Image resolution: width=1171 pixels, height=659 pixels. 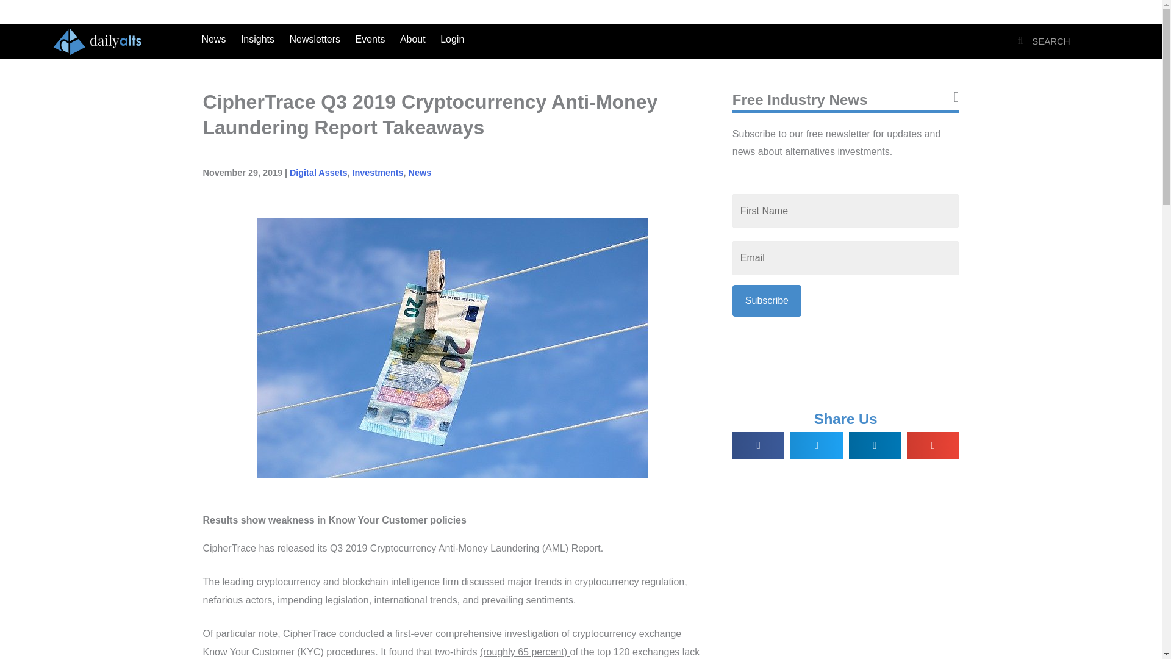 What do you see at coordinates (370, 39) in the screenshot?
I see `Events` at bounding box center [370, 39].